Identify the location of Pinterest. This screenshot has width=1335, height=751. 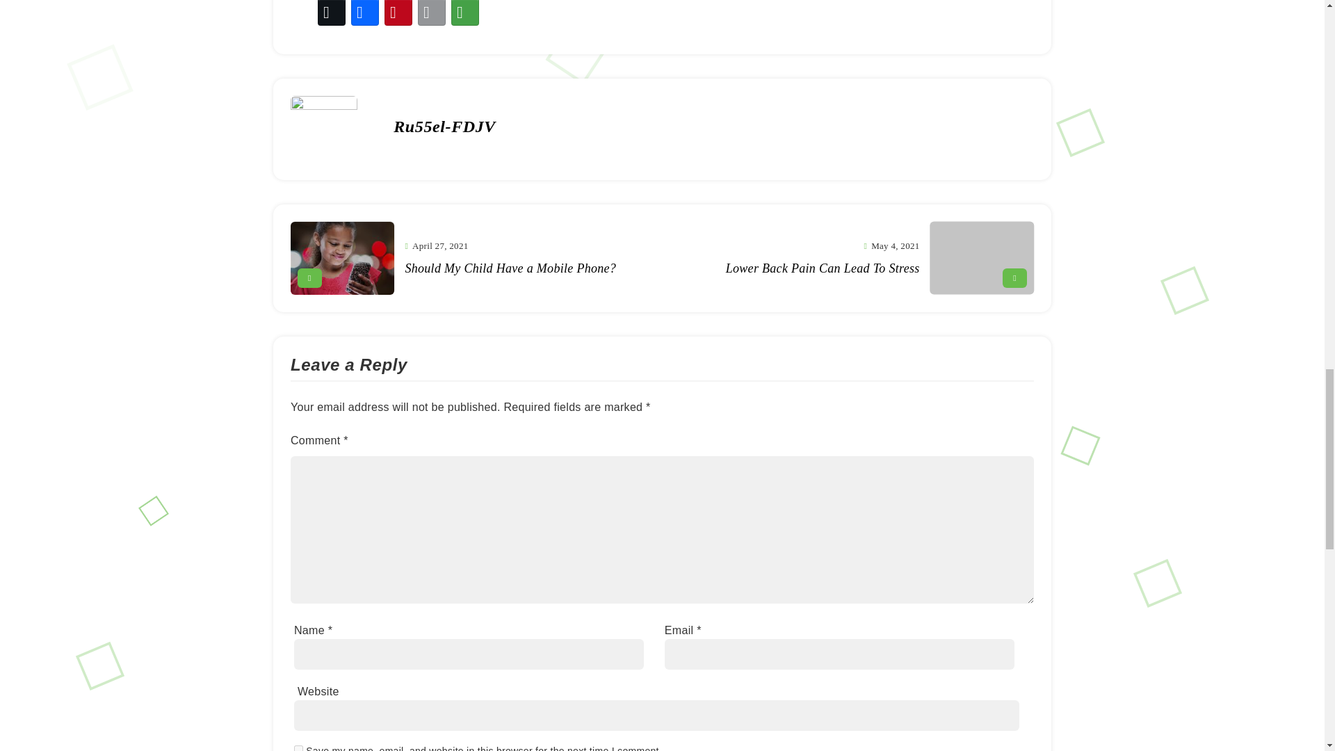
(398, 14).